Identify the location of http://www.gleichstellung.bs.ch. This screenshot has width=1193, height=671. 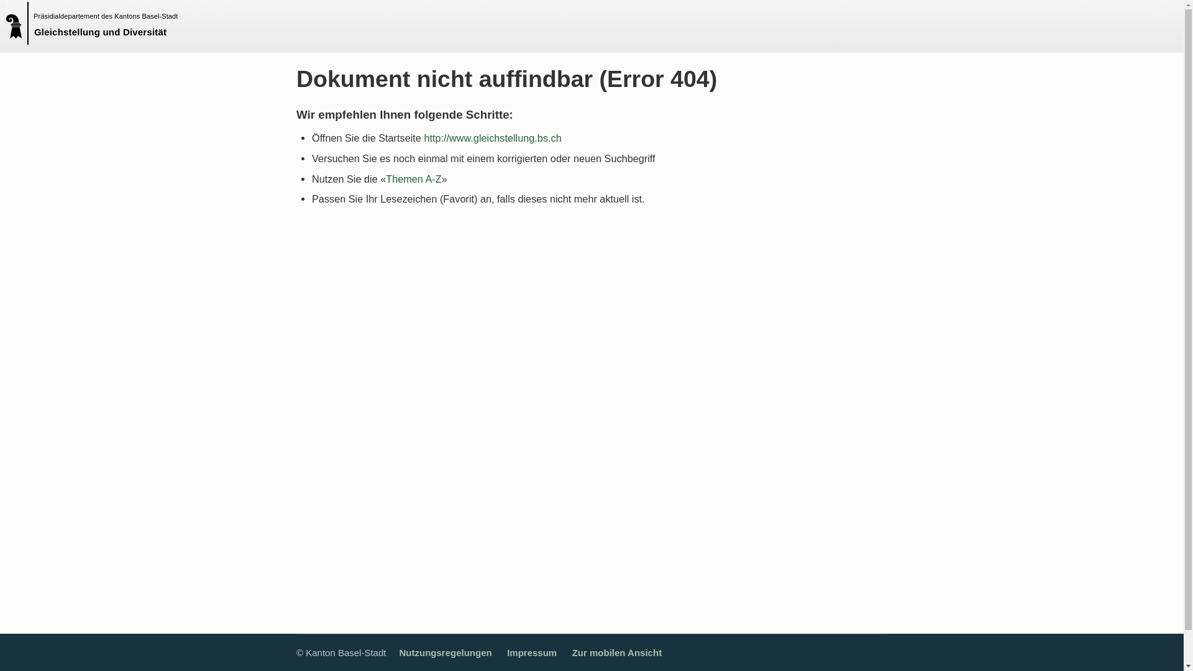
(492, 138).